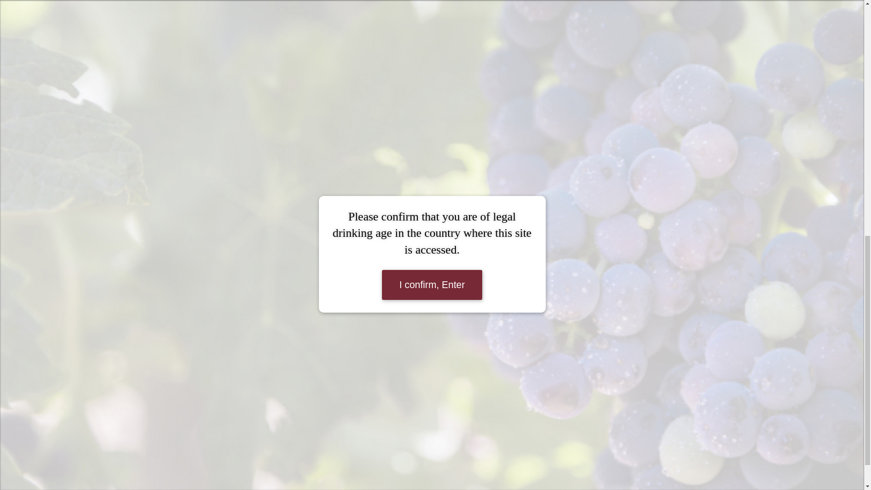 The height and width of the screenshot is (490, 871). Describe the element at coordinates (367, 485) in the screenshot. I see `Awards` at that location.